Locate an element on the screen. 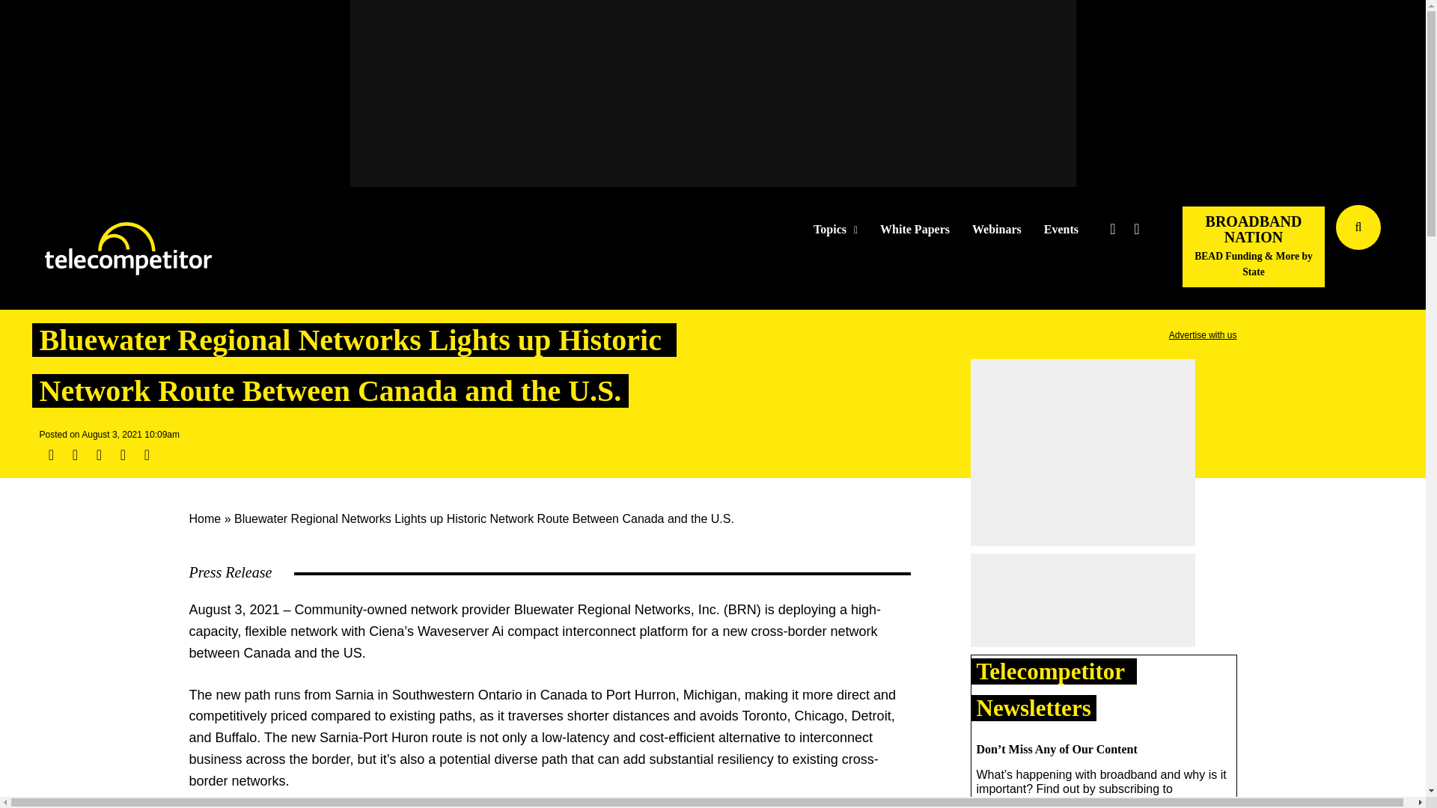  Search telecompetitor.com is located at coordinates (1358, 227).